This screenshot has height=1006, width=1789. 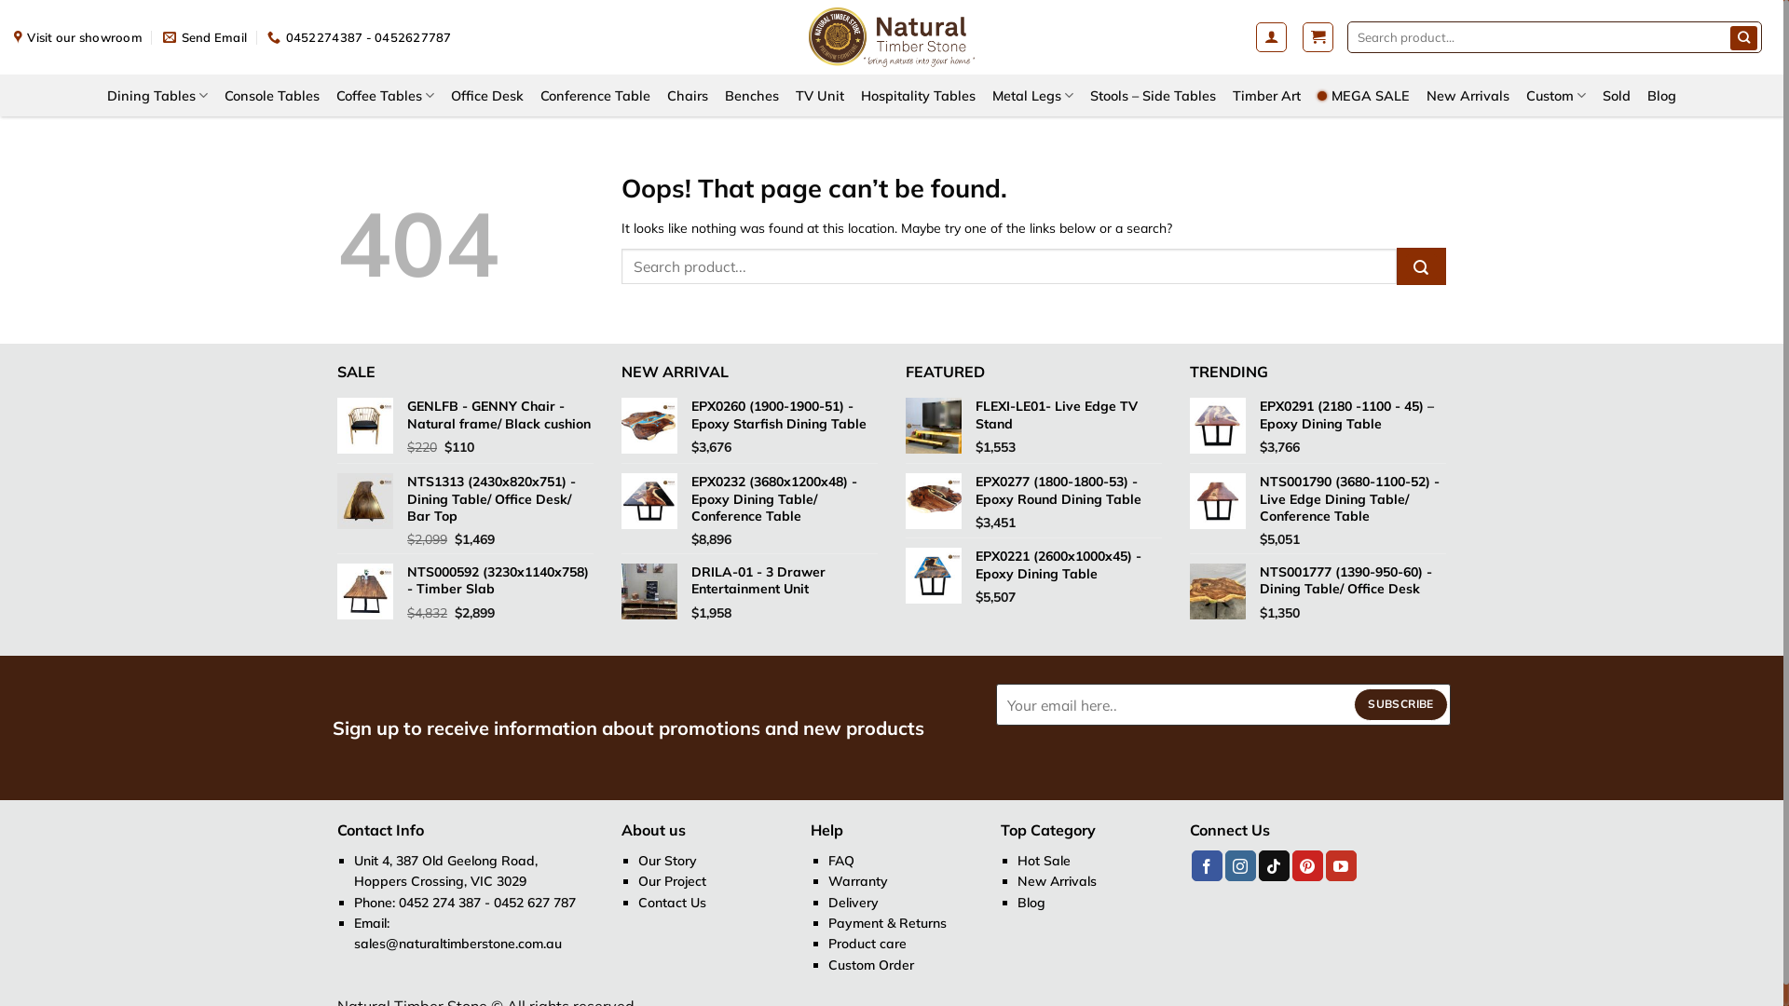 What do you see at coordinates (1401, 704) in the screenshot?
I see `Subscribe` at bounding box center [1401, 704].